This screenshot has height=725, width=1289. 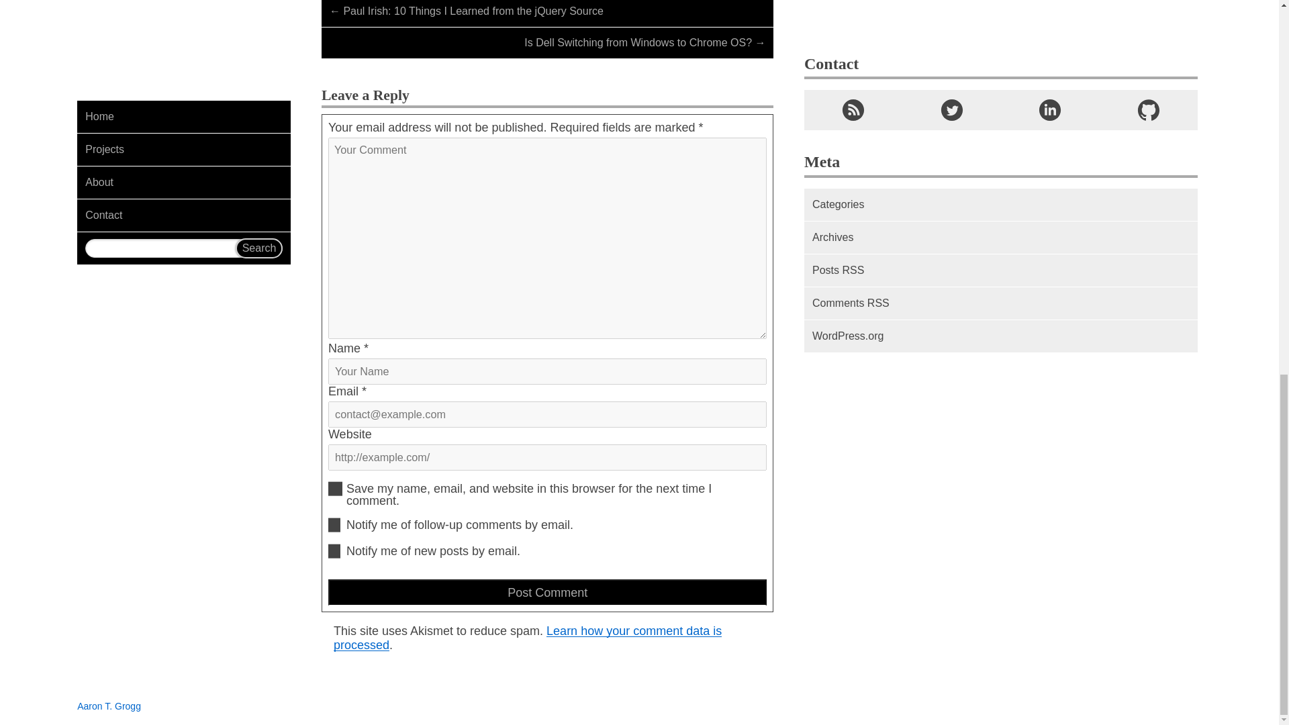 I want to click on Post Comment, so click(x=548, y=592).